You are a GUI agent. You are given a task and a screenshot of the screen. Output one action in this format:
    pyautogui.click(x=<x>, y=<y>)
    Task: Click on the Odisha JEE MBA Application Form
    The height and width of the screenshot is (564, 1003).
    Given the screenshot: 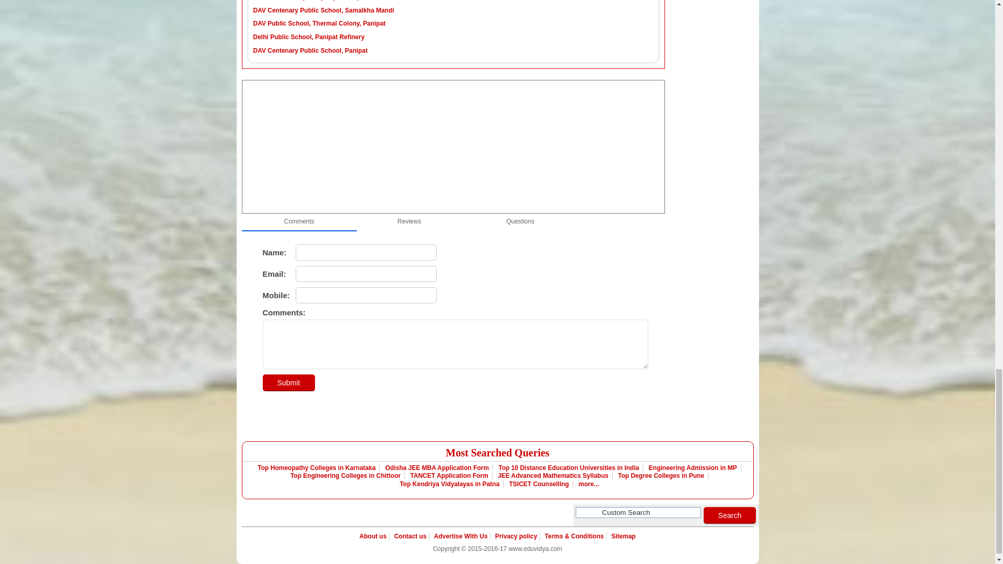 What is the action you would take?
    pyautogui.click(x=437, y=467)
    